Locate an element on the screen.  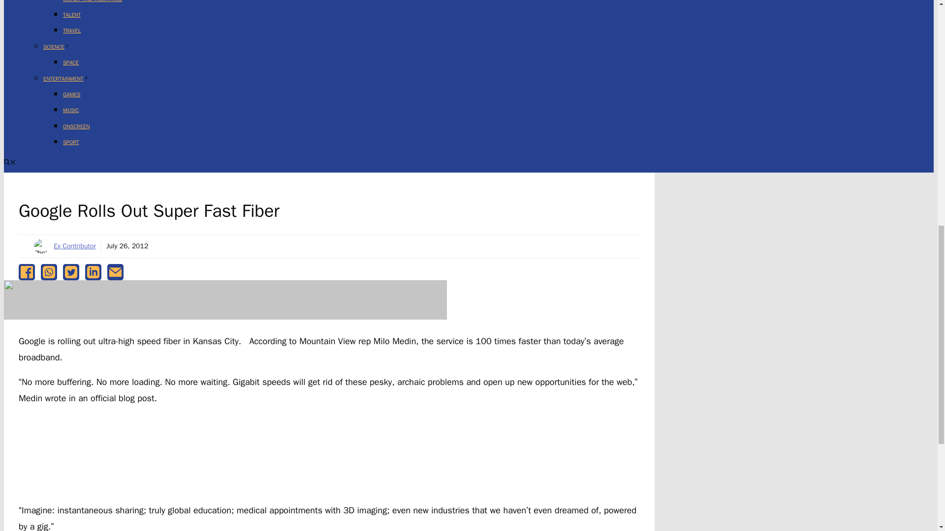
GAMES is located at coordinates (72, 94).